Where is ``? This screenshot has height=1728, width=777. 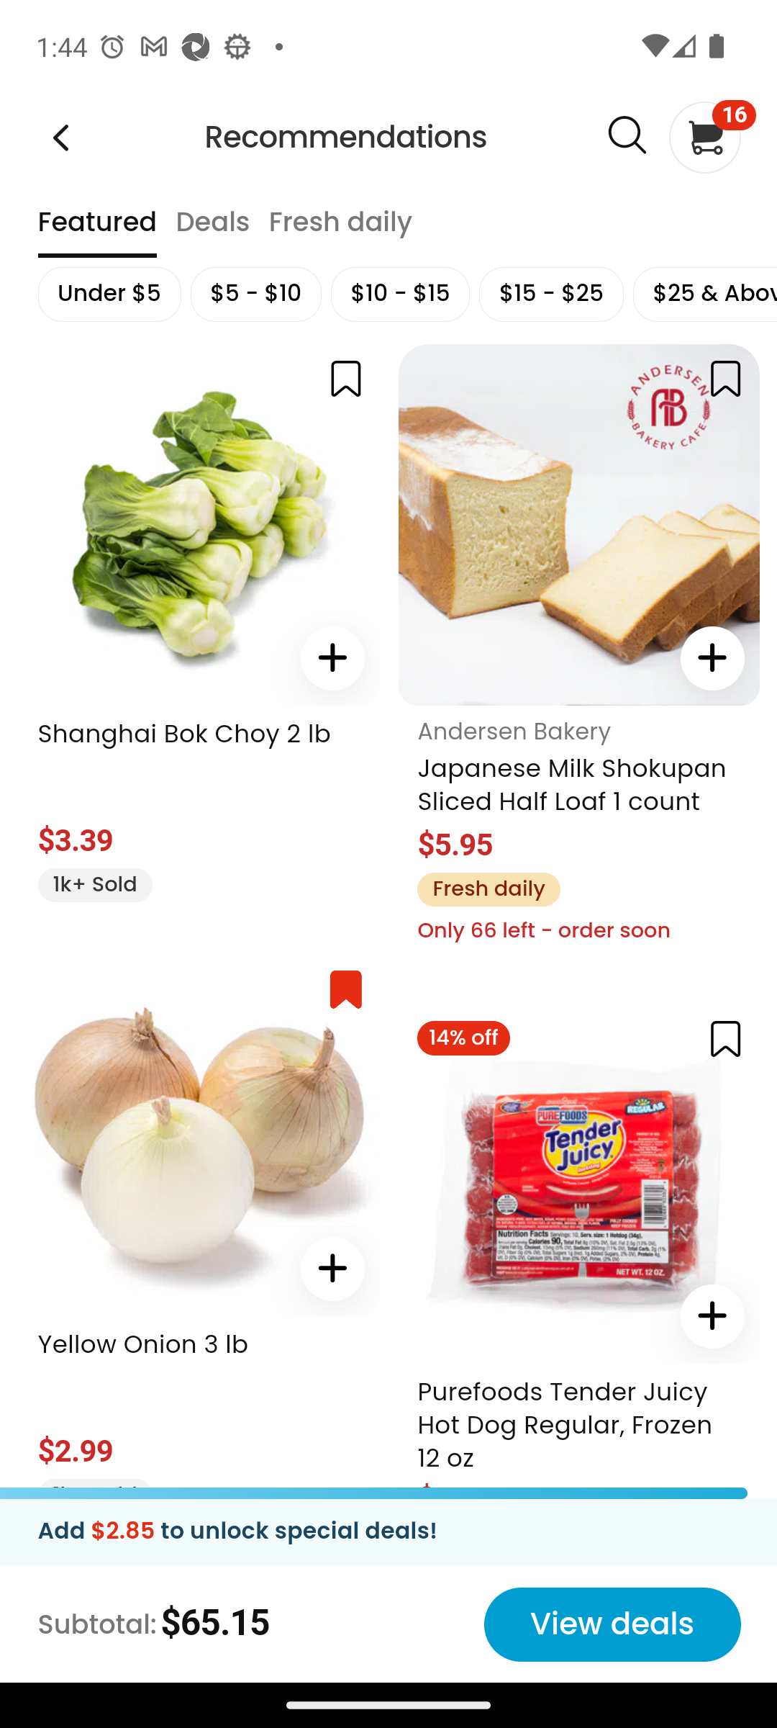
 is located at coordinates (712, 658).